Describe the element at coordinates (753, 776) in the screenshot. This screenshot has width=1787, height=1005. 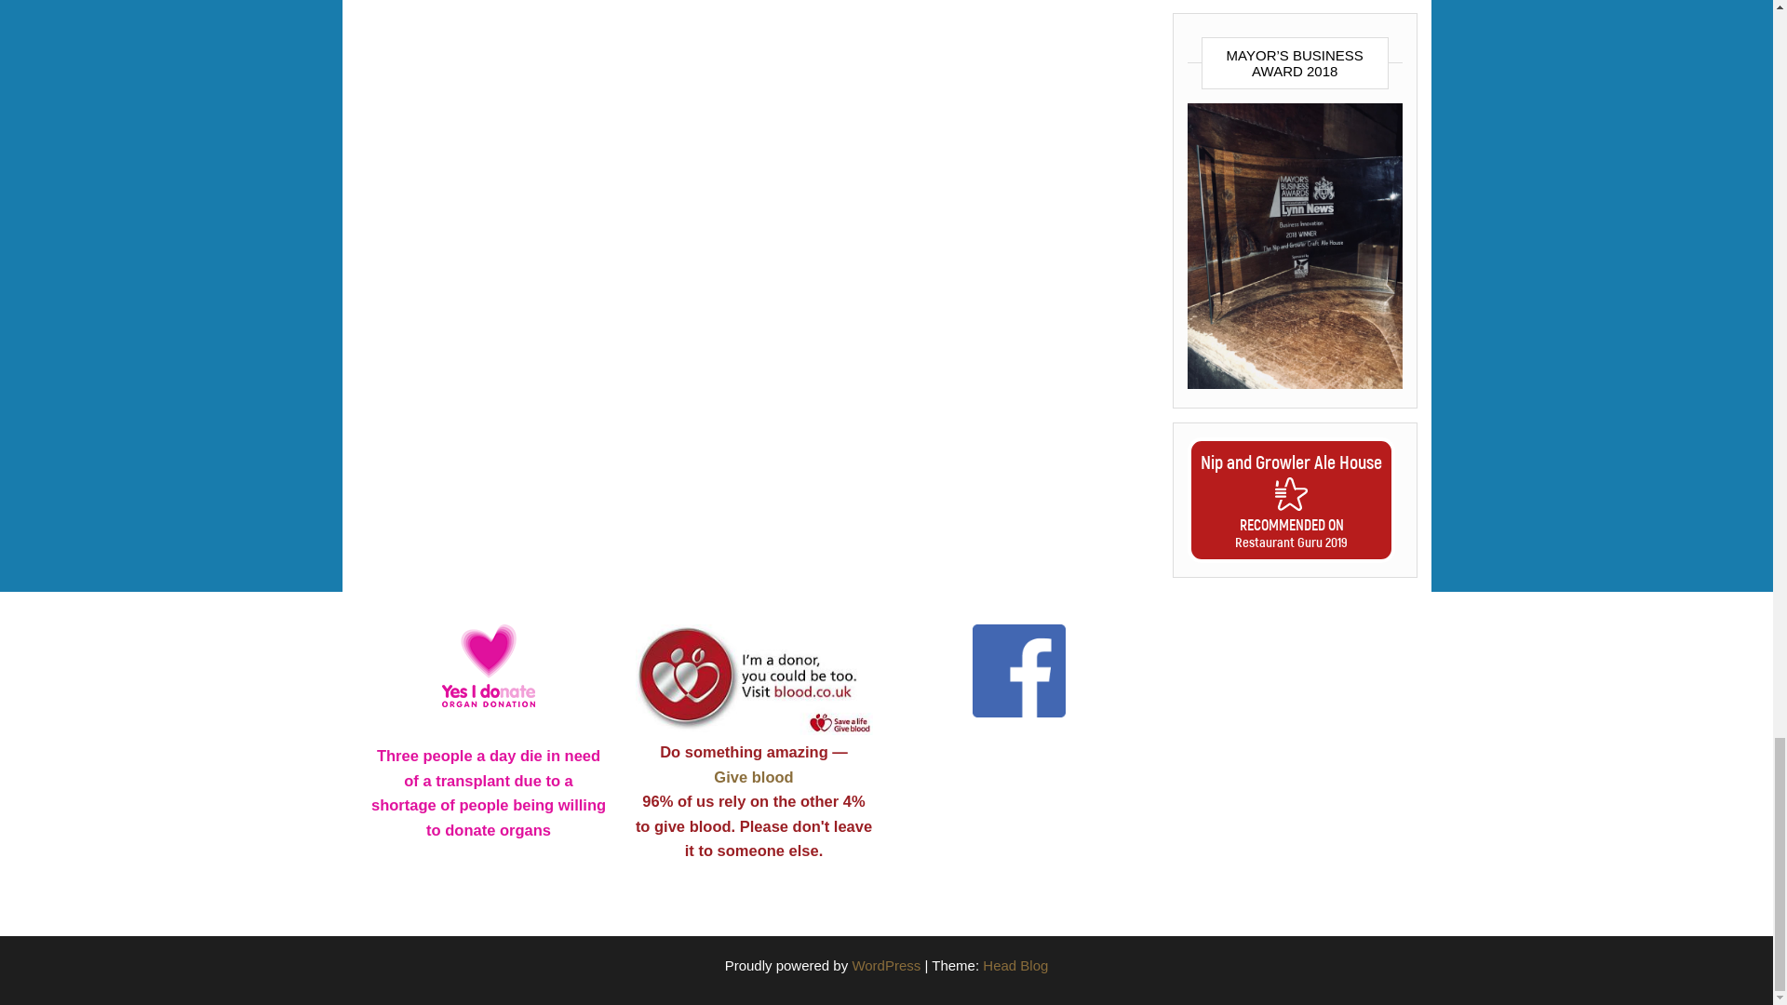
I see `Give blood` at that location.